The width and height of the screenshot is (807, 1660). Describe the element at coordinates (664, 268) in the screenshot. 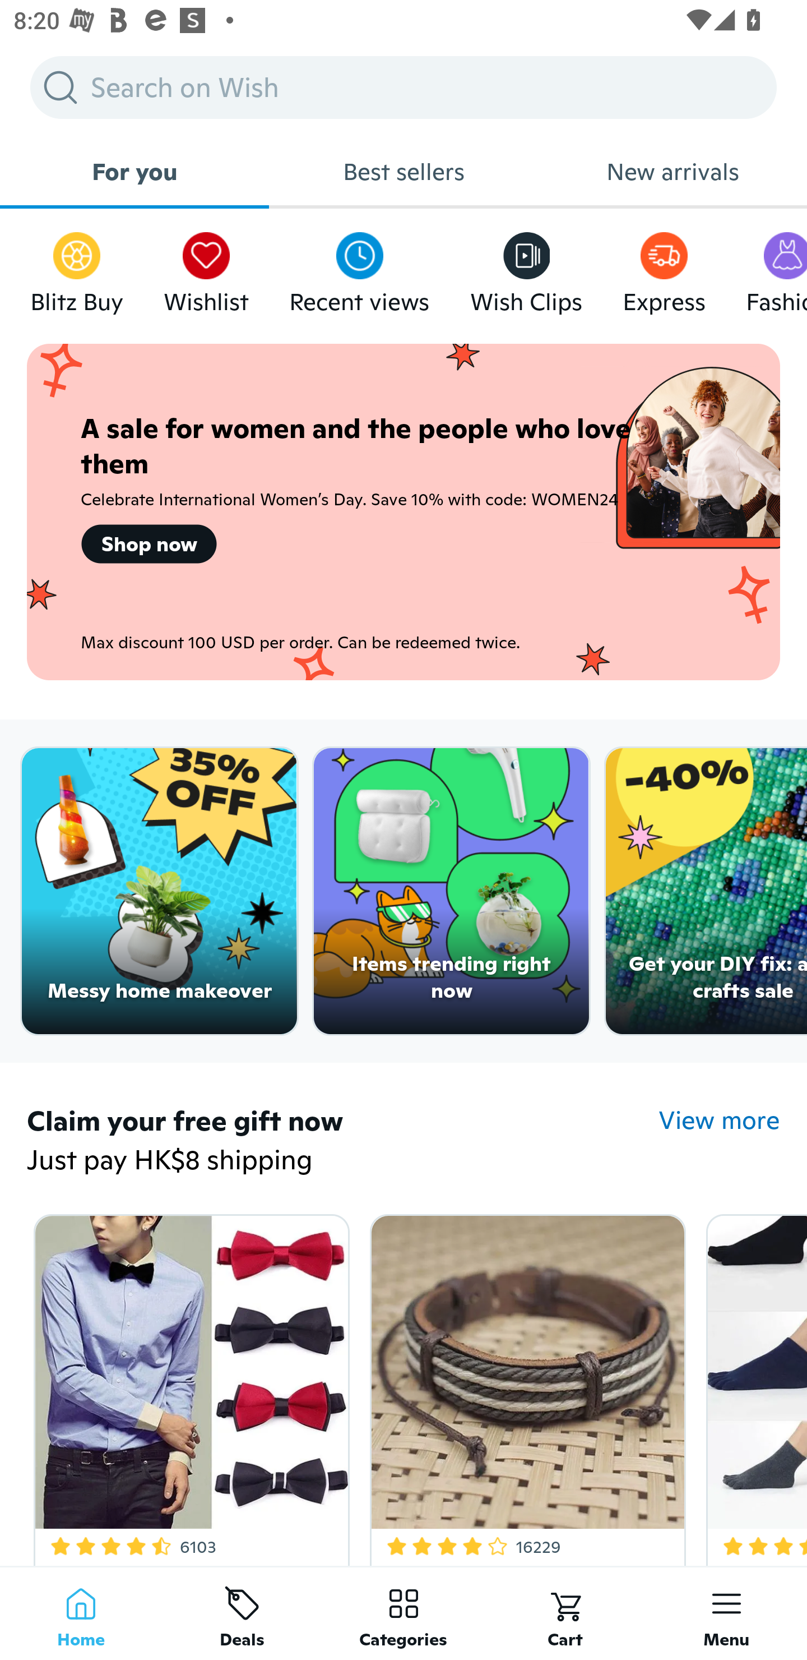

I see `Express` at that location.